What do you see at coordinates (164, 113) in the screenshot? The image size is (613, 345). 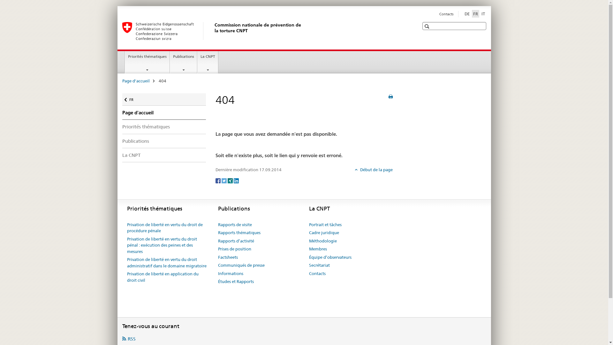 I see `Page d'accueil` at bounding box center [164, 113].